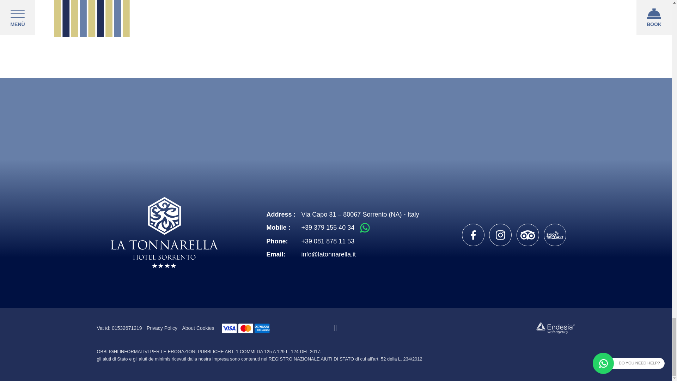 This screenshot has width=677, height=381. Describe the element at coordinates (555, 328) in the screenshot. I see `Endesia Web agency a Napoli e Sorrento` at that location.